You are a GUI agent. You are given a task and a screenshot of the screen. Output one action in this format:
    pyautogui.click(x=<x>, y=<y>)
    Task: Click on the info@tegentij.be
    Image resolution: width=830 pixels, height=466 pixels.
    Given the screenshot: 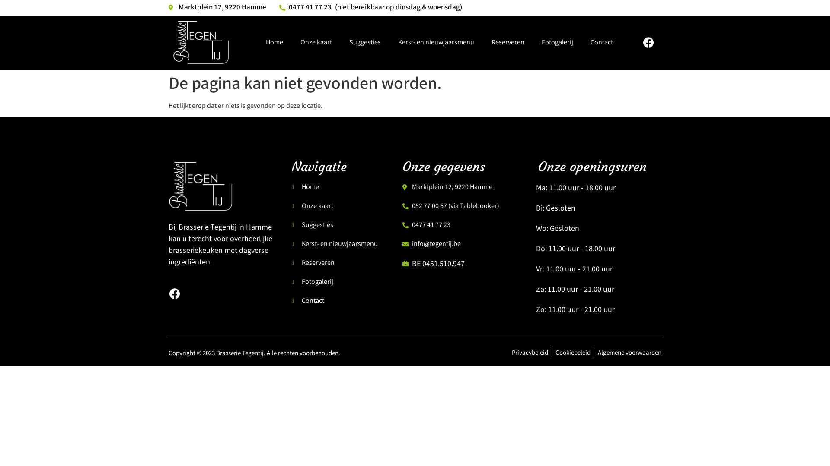 What is the action you would take?
    pyautogui.click(x=470, y=244)
    